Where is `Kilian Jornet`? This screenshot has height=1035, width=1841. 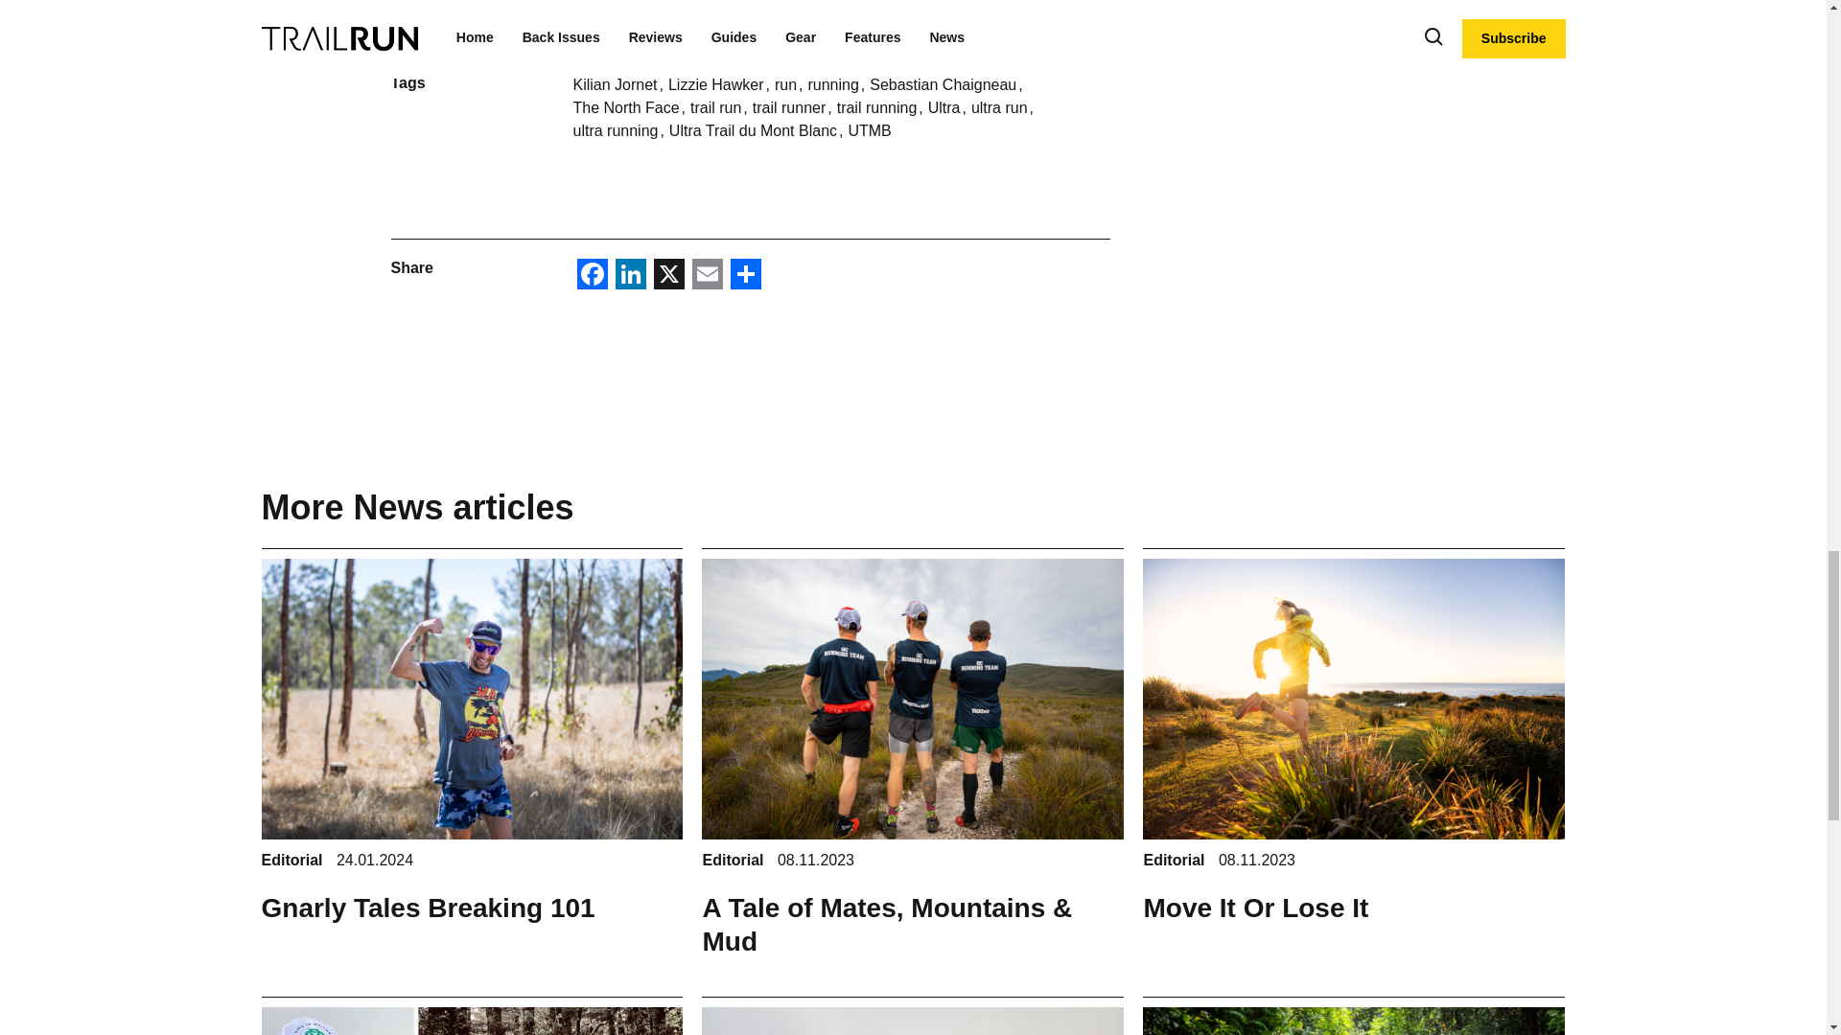 Kilian Jornet is located at coordinates (618, 84).